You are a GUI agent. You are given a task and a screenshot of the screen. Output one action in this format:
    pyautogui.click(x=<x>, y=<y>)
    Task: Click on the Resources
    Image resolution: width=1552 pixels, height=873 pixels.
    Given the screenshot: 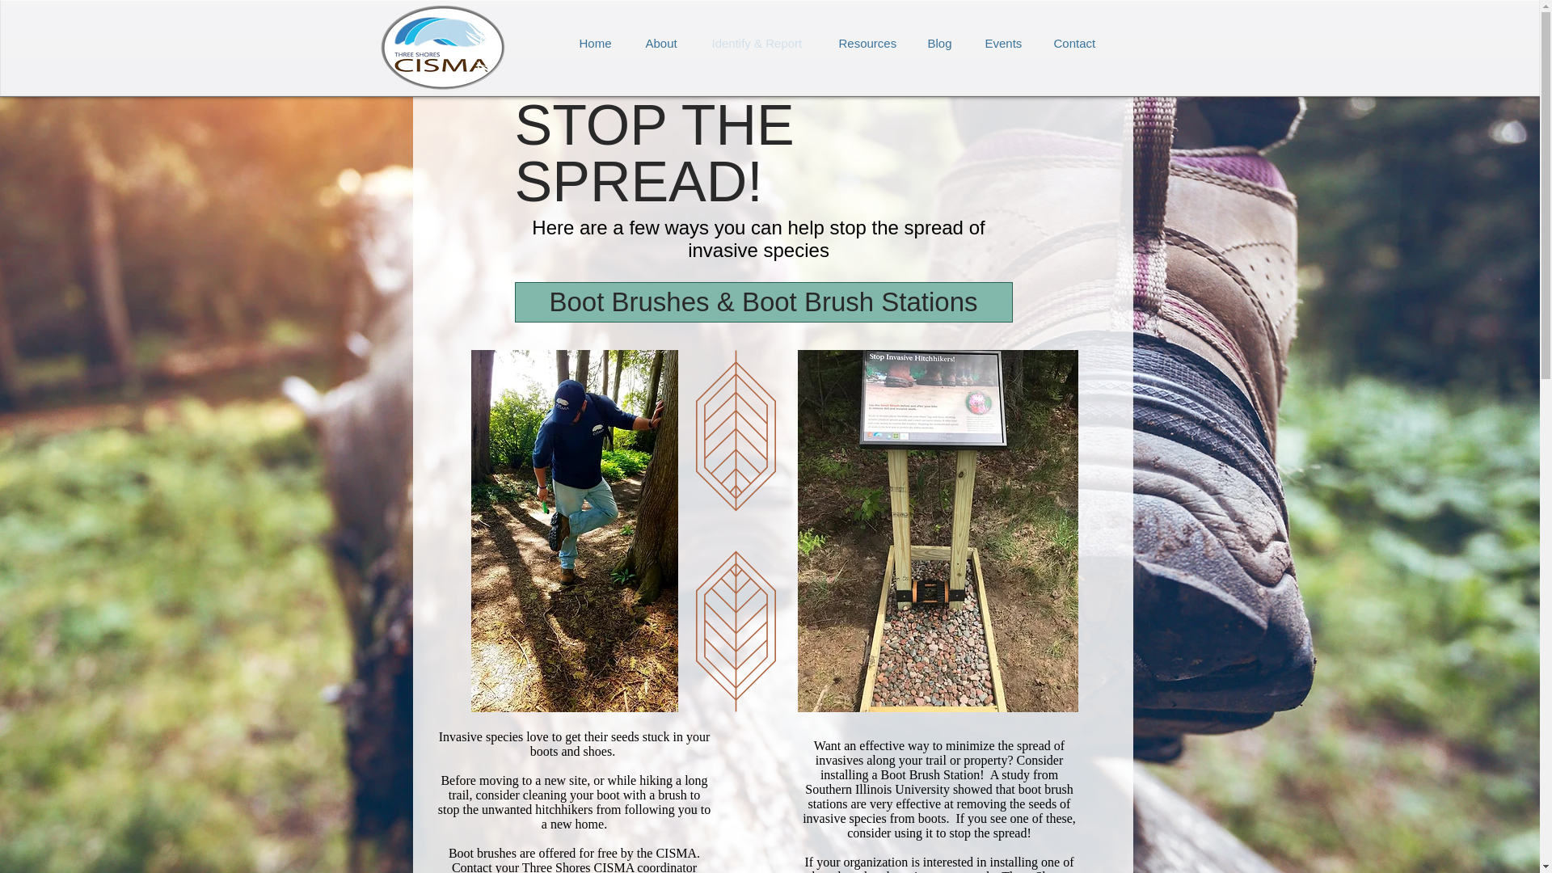 What is the action you would take?
    pyautogui.click(x=867, y=44)
    